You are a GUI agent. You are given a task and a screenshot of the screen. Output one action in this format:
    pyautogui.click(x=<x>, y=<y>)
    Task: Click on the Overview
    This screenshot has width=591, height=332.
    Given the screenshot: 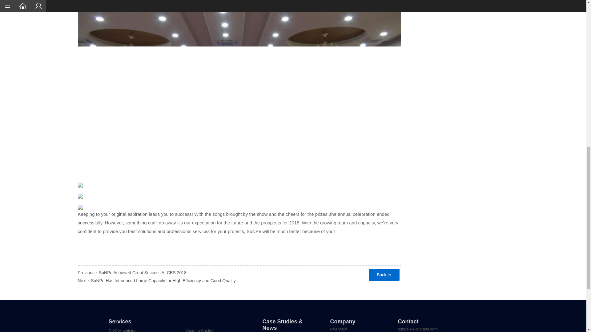 What is the action you would take?
    pyautogui.click(x=356, y=328)
    